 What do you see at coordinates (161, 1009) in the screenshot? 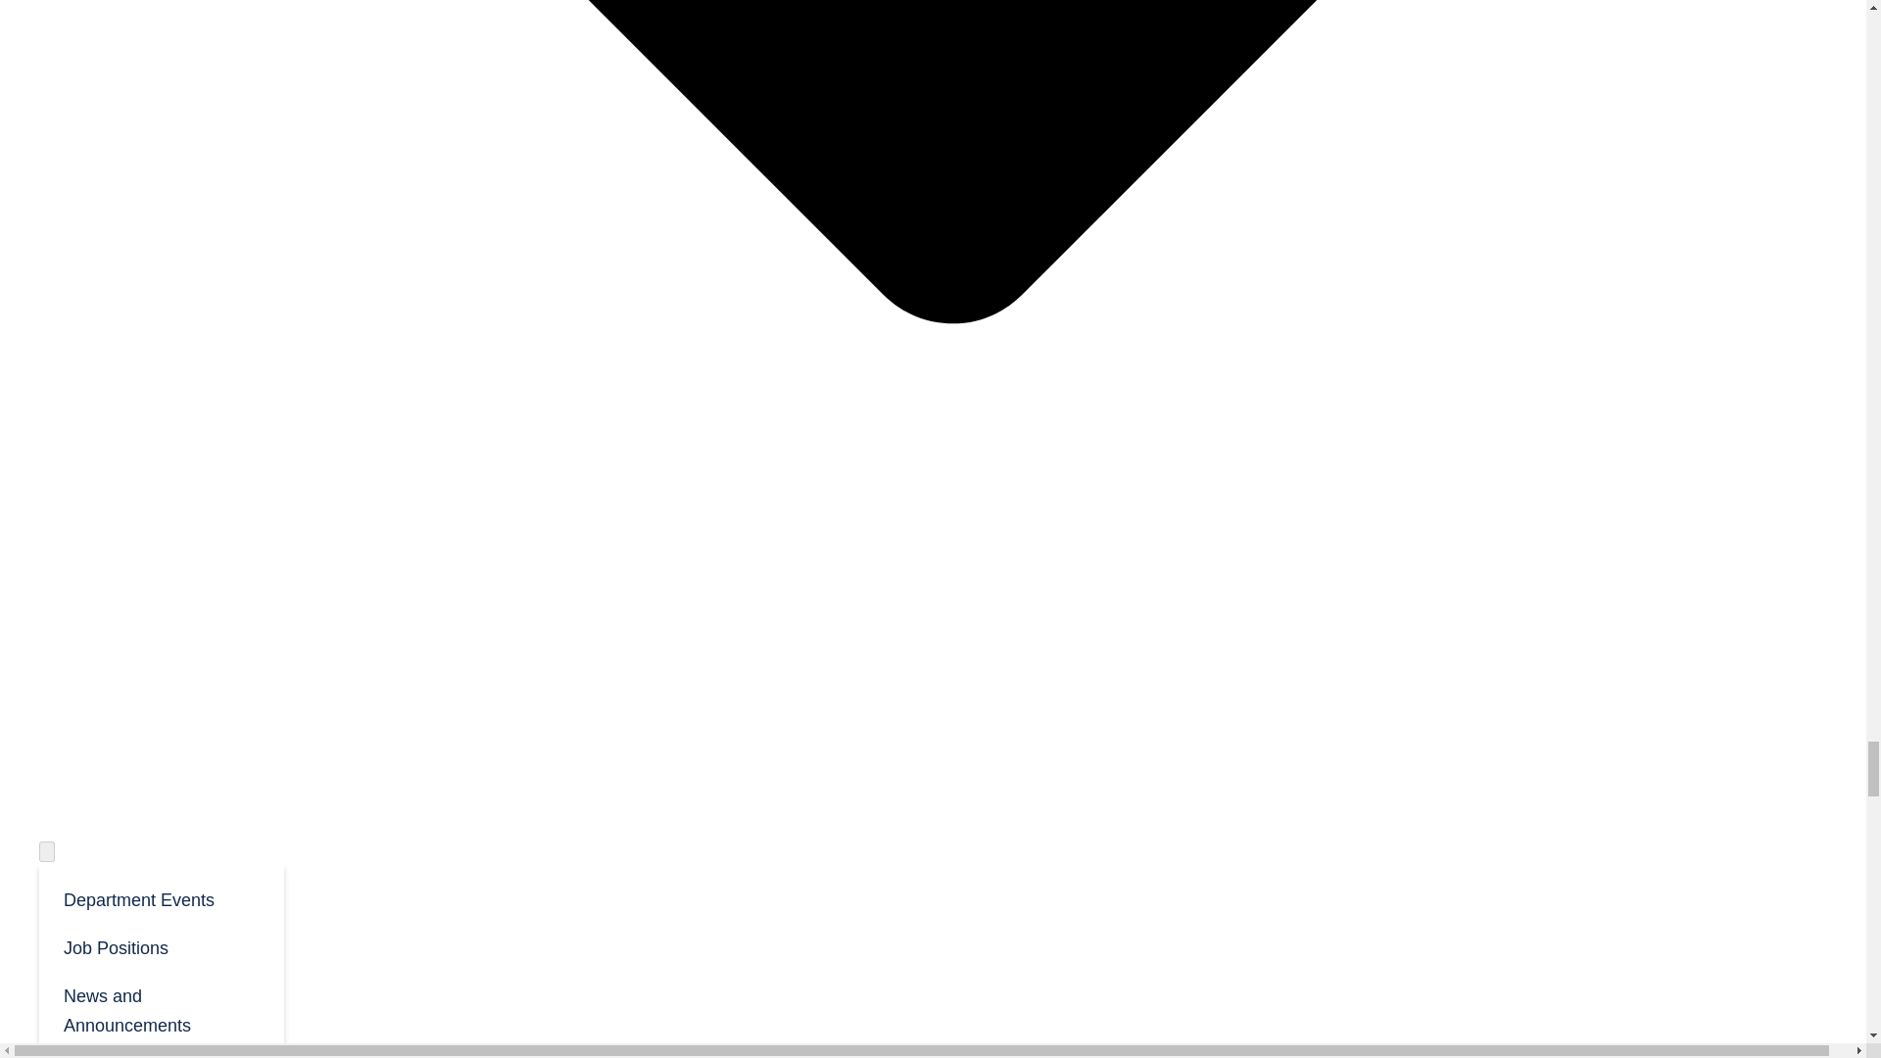
I see `News and Announcements` at bounding box center [161, 1009].